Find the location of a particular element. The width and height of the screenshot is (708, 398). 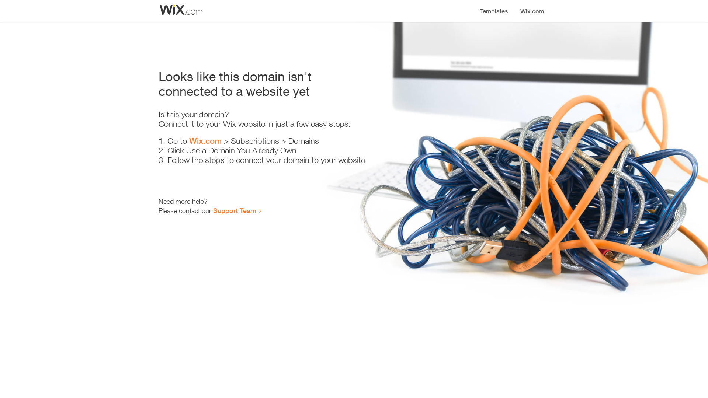

Wix.com is located at coordinates (205, 141).